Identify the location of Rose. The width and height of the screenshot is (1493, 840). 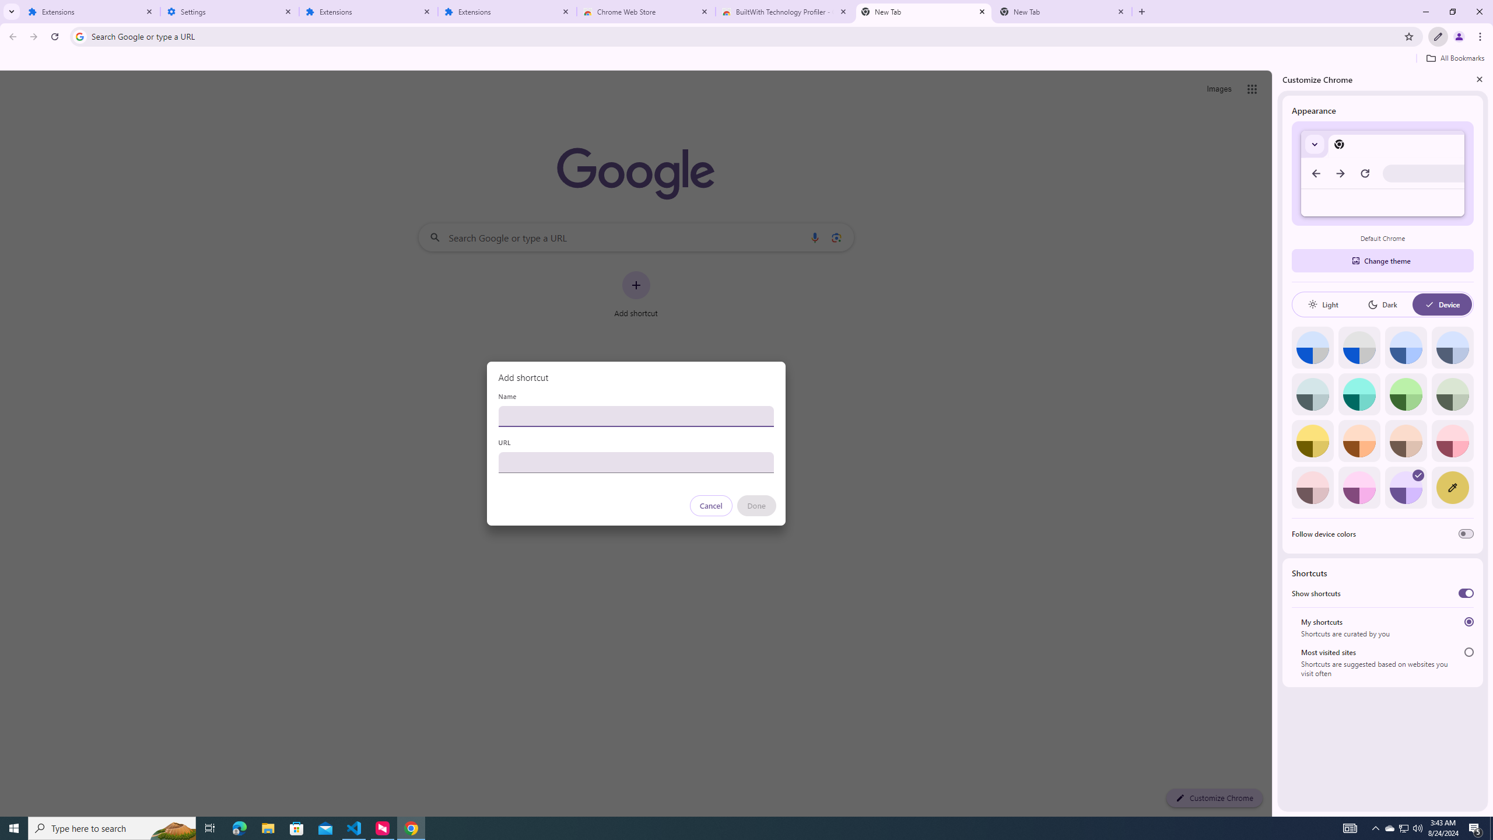
(1452, 441).